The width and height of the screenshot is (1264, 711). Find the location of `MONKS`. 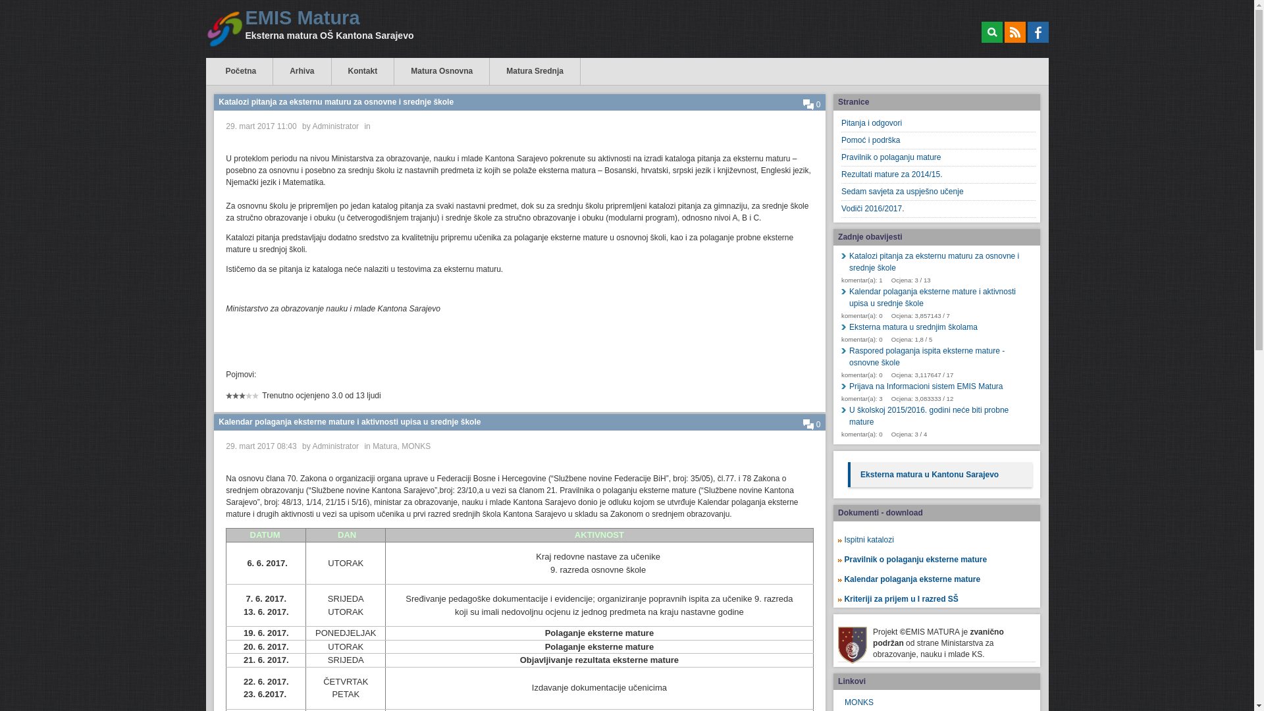

MONKS is located at coordinates (416, 446).